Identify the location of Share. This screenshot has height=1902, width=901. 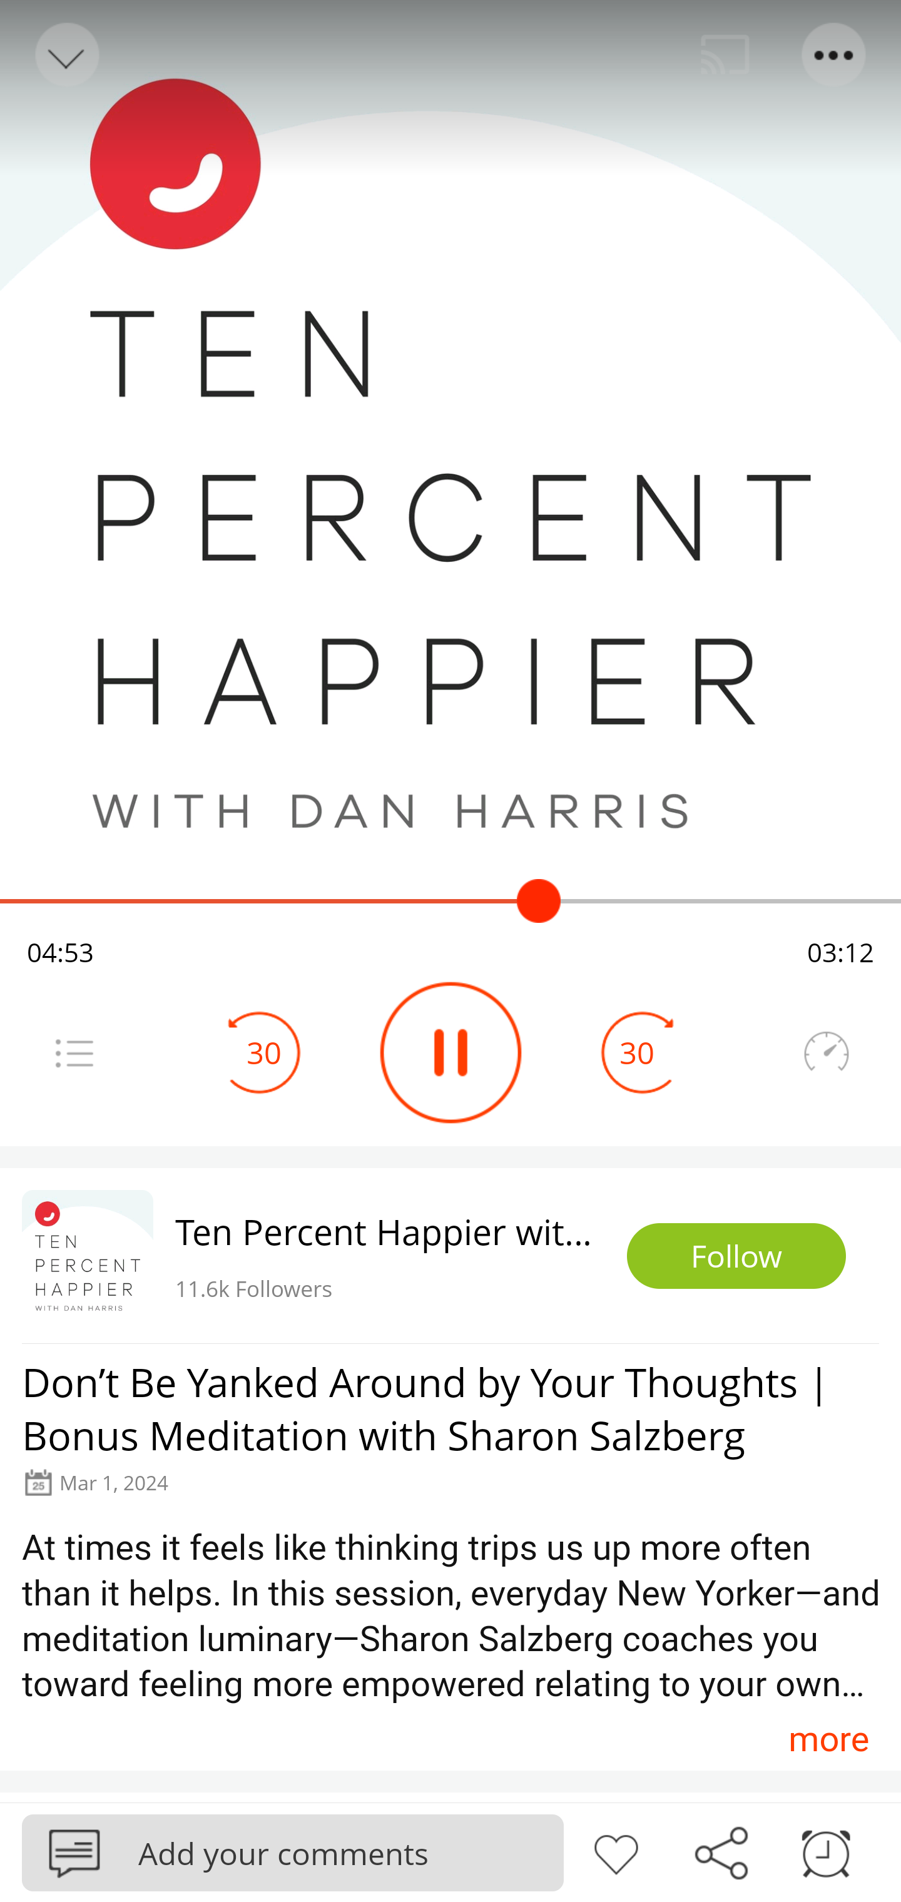
(721, 1851).